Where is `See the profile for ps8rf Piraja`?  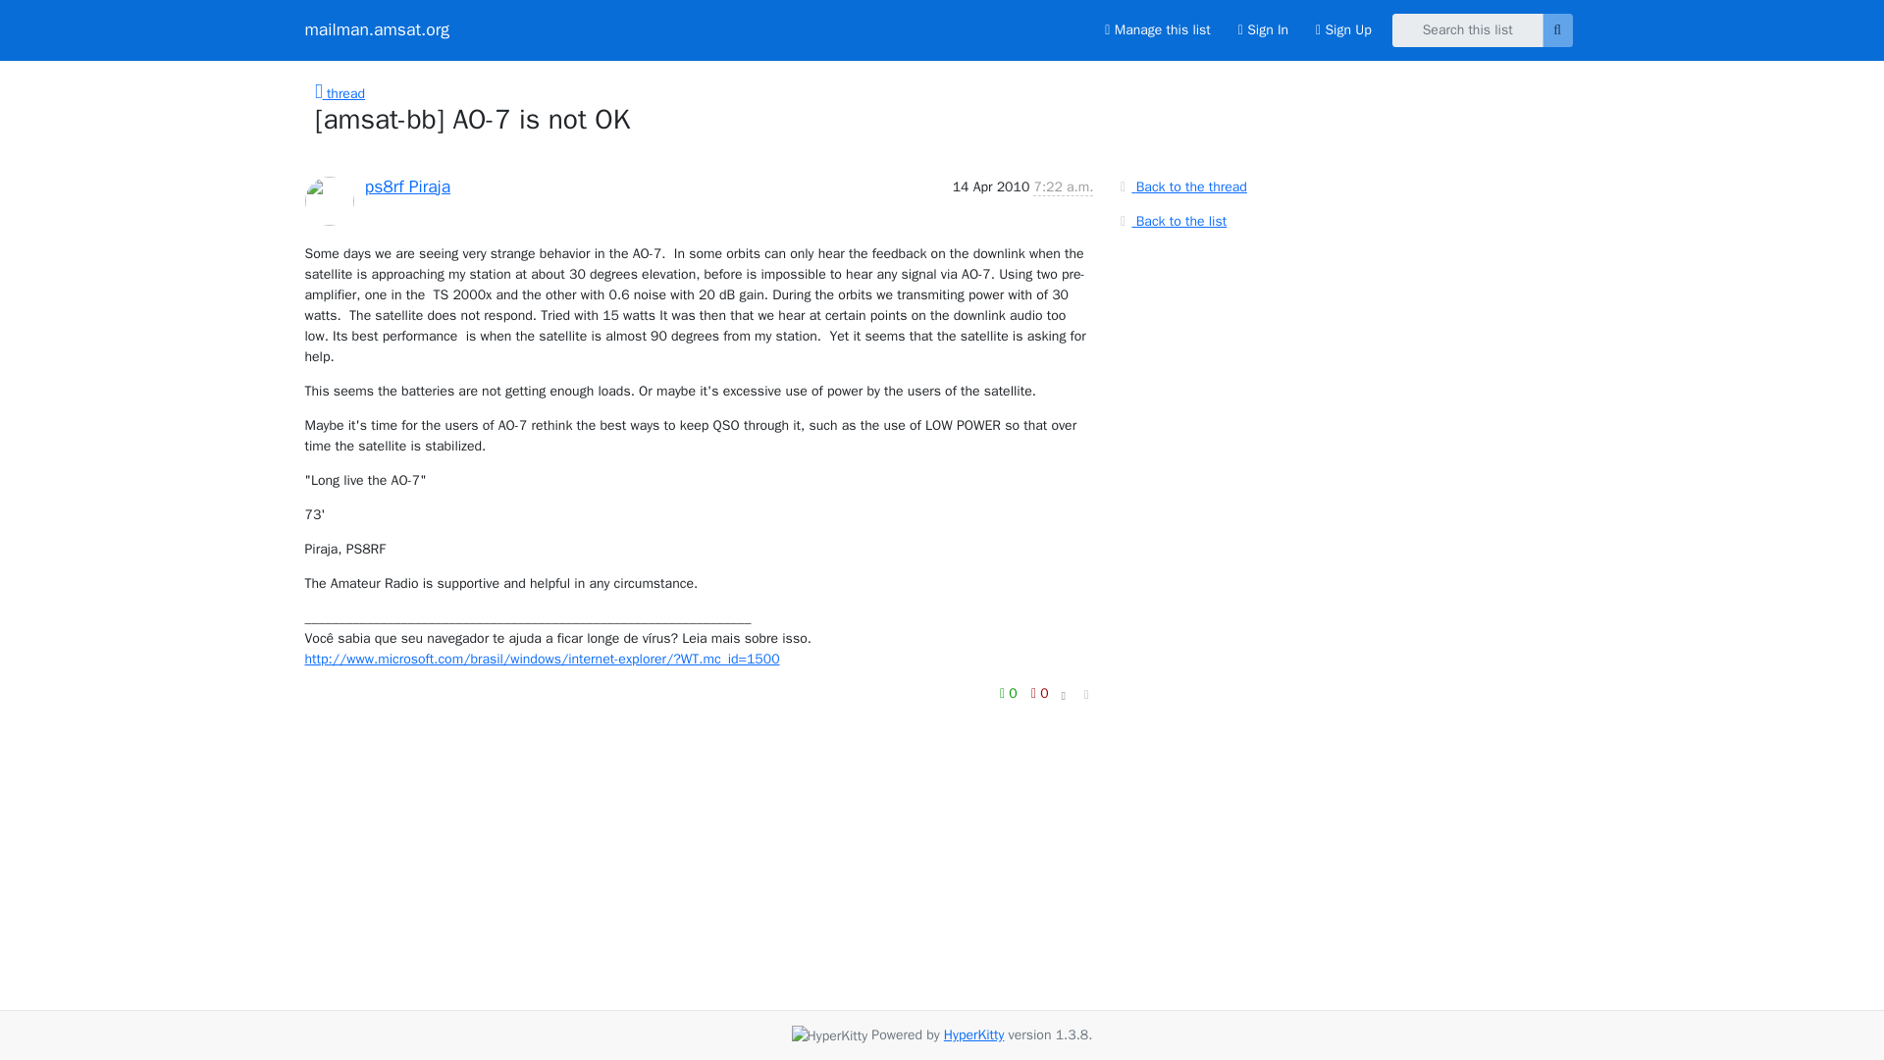 See the profile for ps8rf Piraja is located at coordinates (407, 185).